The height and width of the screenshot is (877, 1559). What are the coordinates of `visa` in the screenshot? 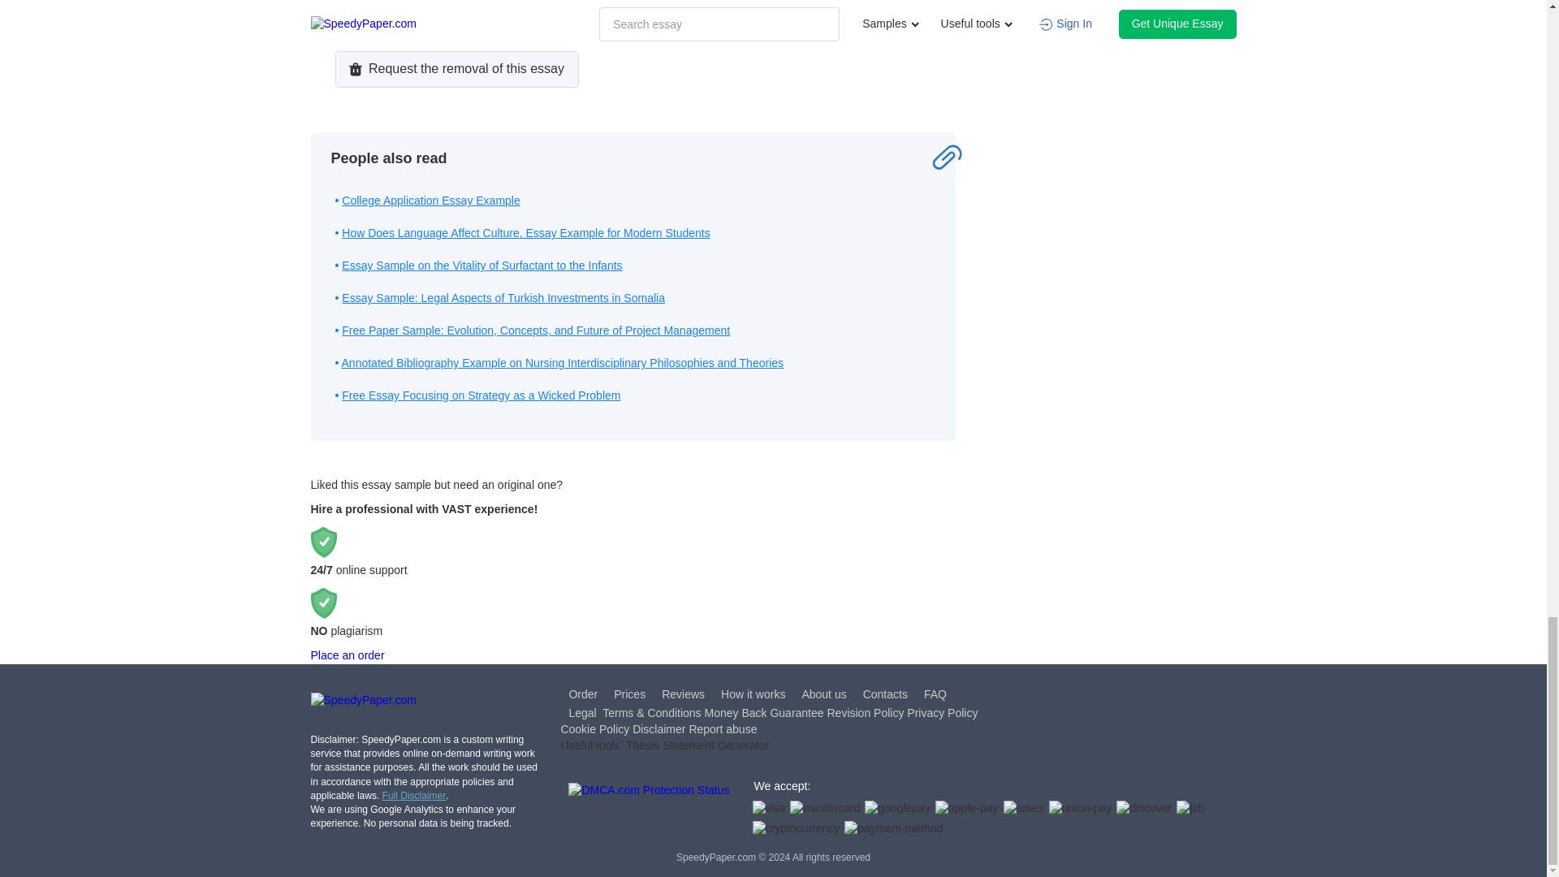 It's located at (768, 809).